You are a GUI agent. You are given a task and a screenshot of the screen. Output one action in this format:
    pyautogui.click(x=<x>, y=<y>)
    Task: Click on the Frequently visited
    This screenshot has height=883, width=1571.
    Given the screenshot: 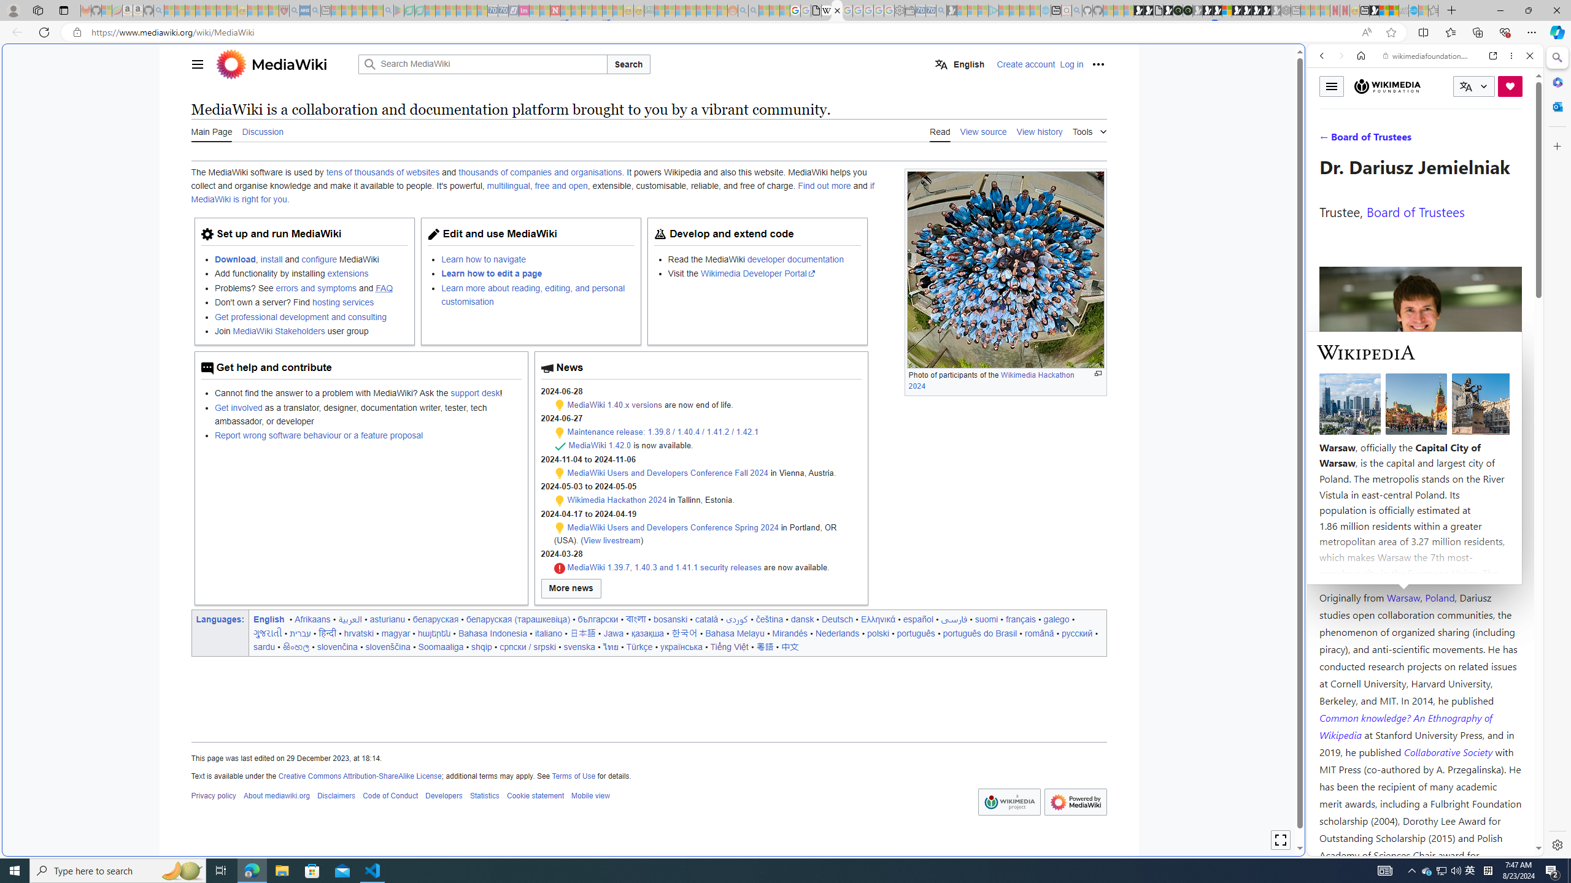 What is the action you would take?
    pyautogui.click(x=1042, y=163)
    